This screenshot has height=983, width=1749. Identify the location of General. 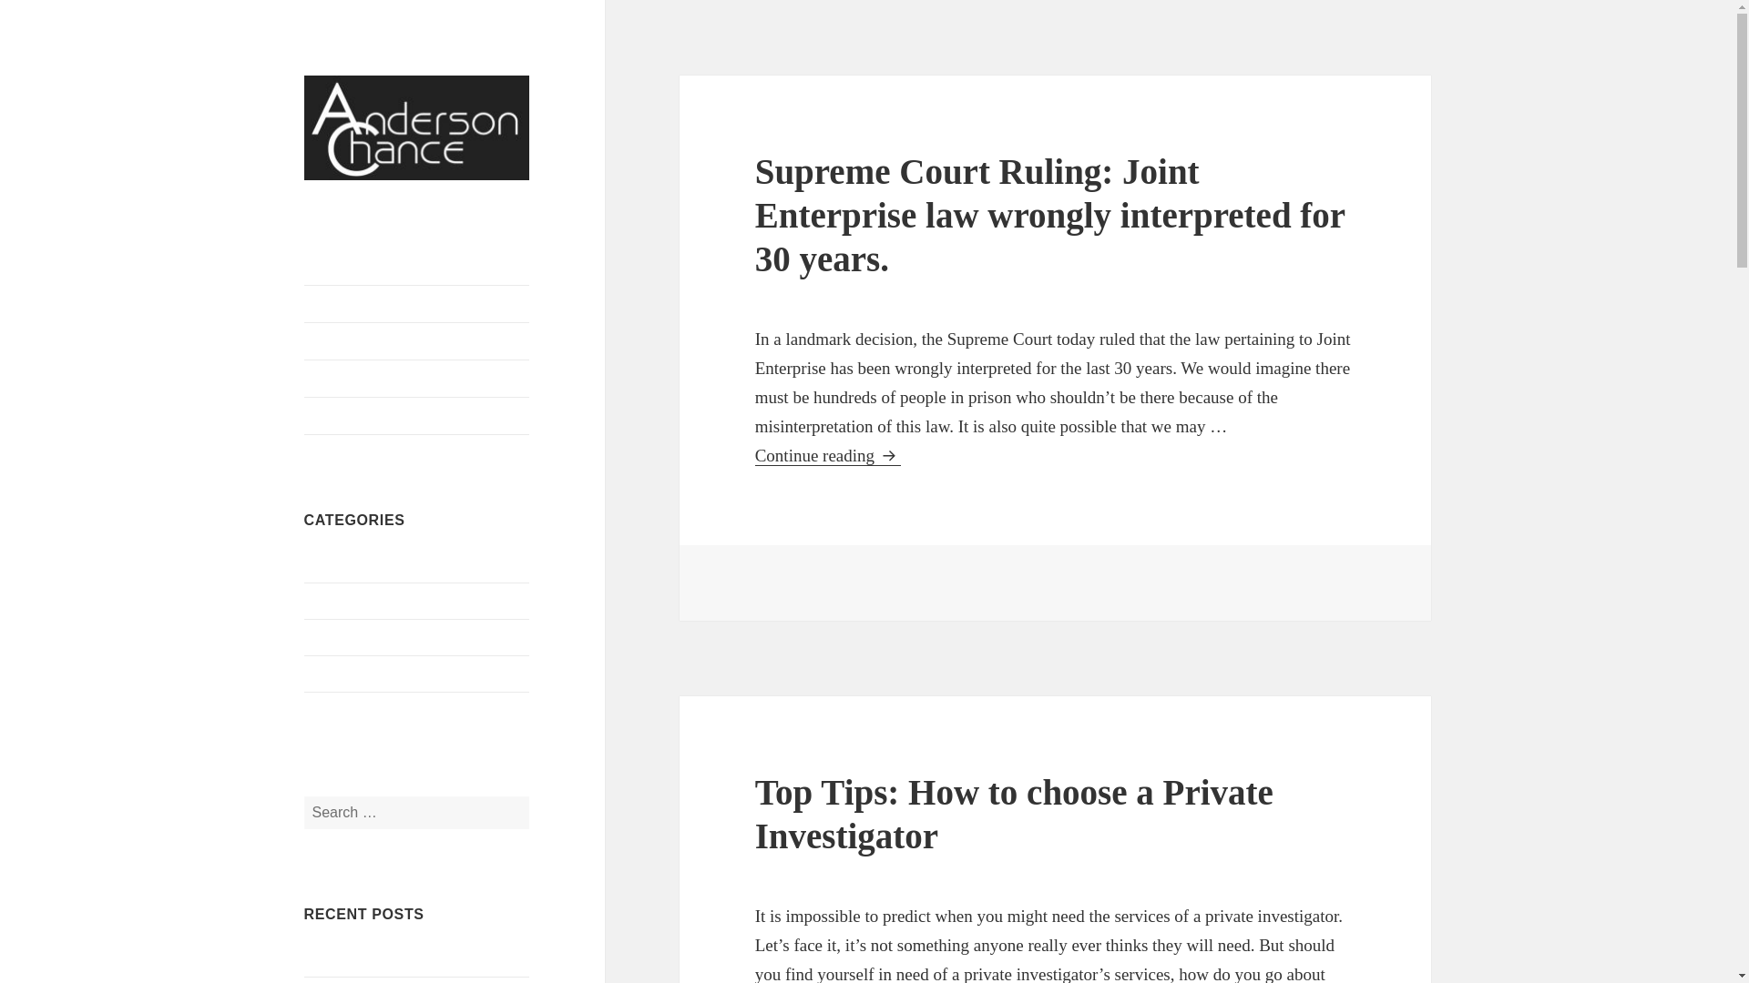
(328, 601).